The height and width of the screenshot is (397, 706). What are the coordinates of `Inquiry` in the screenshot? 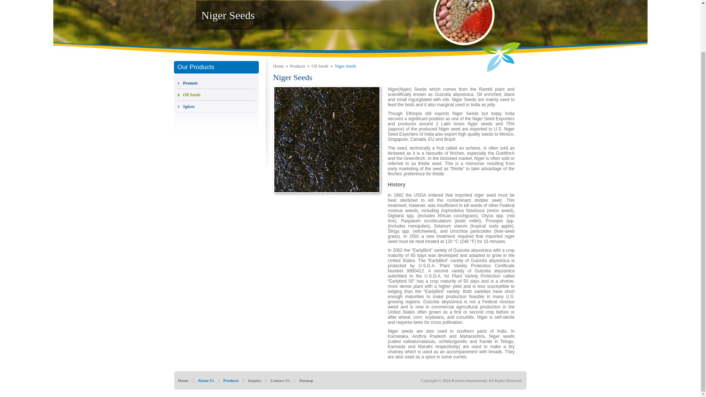 It's located at (254, 380).